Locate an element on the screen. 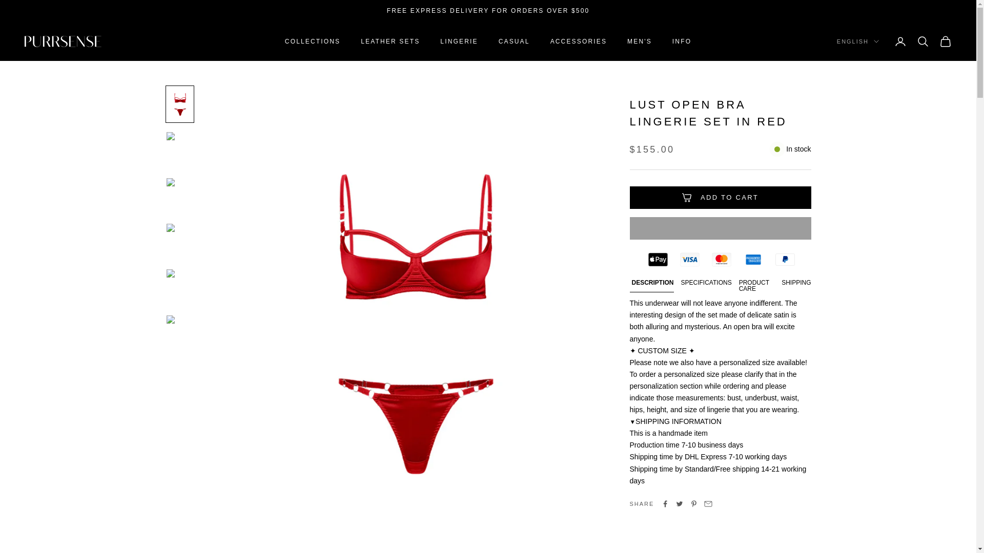 This screenshot has height=553, width=984. MEN'S is located at coordinates (640, 41).